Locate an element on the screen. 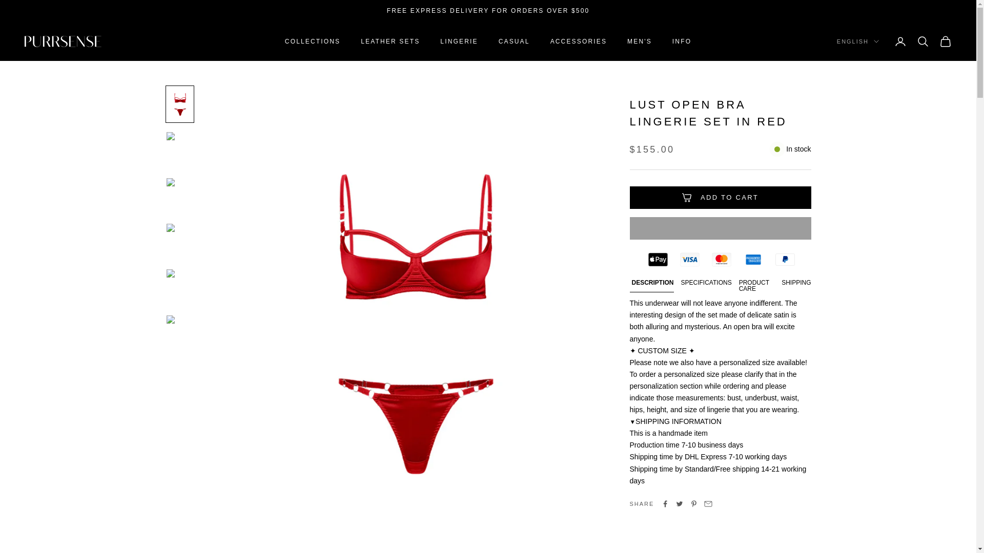 This screenshot has height=553, width=984. MEN'S is located at coordinates (640, 41).